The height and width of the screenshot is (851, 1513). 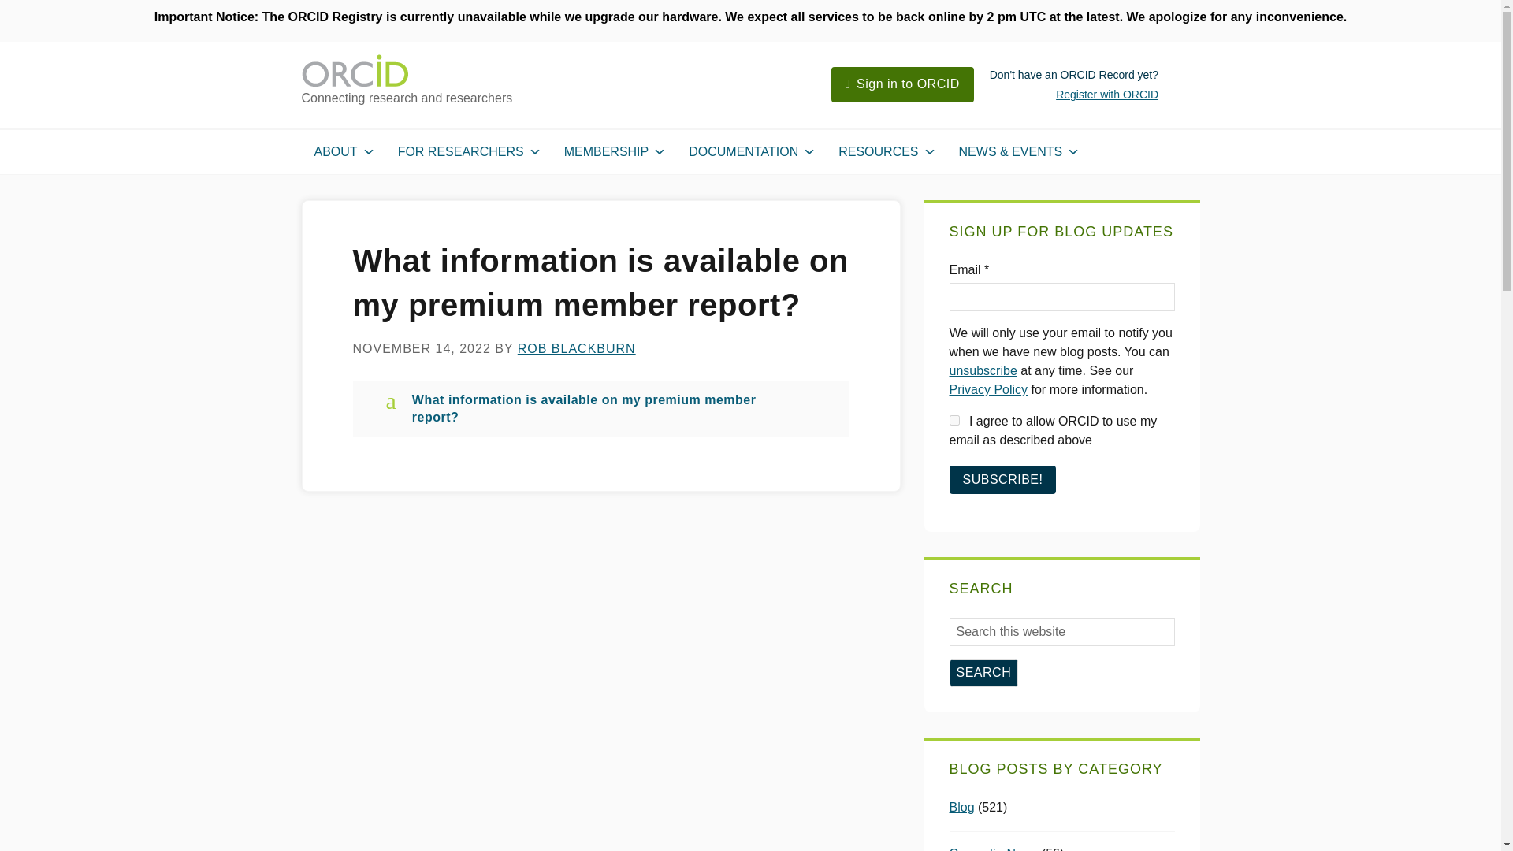 I want to click on Search, so click(x=983, y=672).